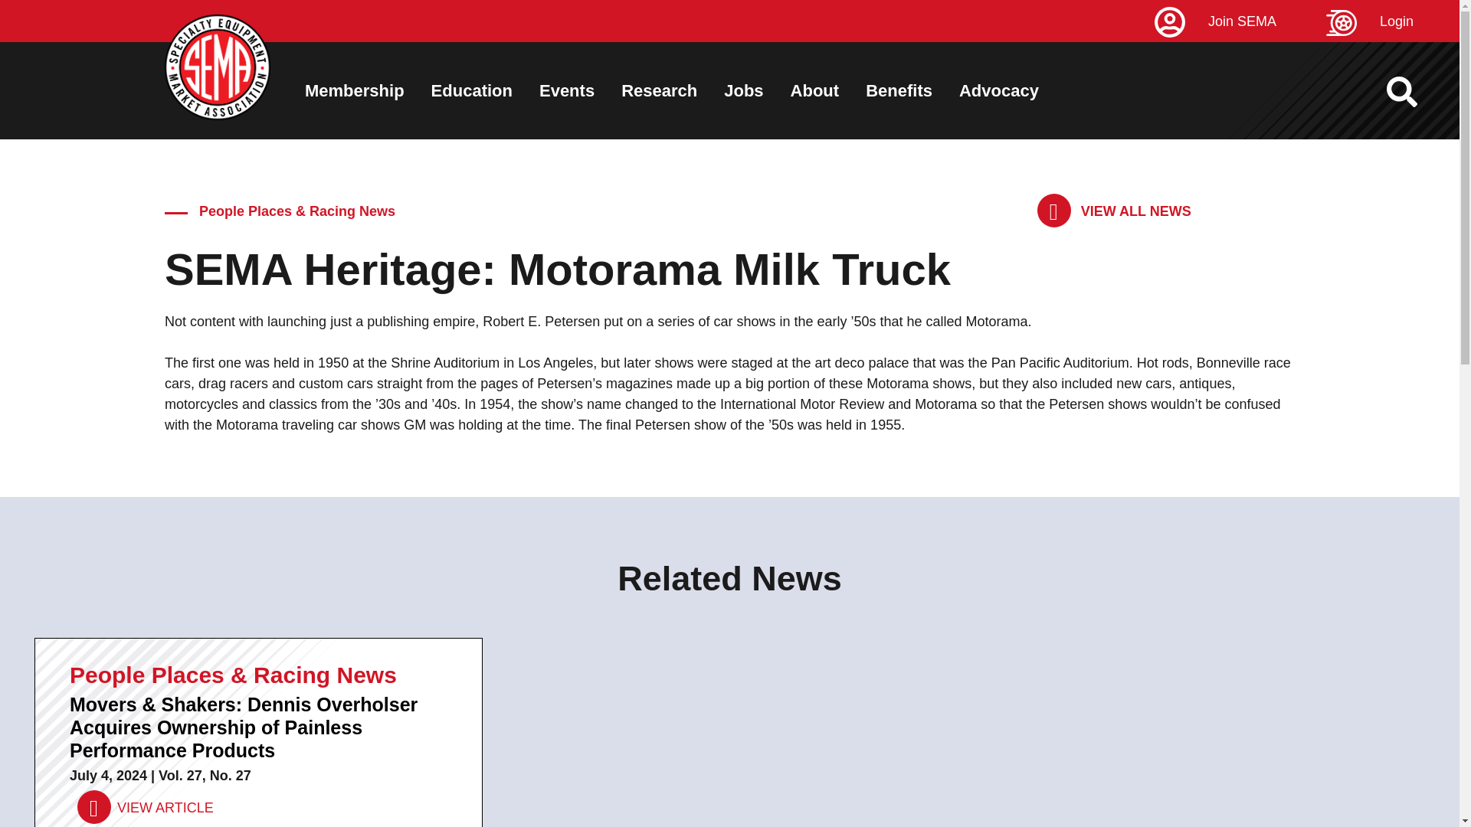 Image resolution: width=1471 pixels, height=827 pixels. What do you see at coordinates (1416, 92) in the screenshot?
I see `Search Sema.org` at bounding box center [1416, 92].